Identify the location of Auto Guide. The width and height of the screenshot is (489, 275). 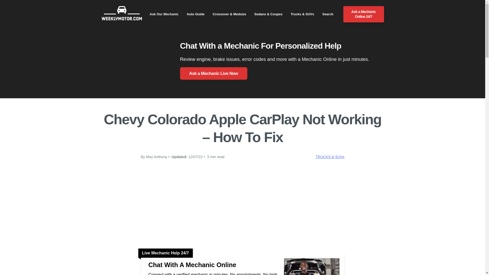
(196, 14).